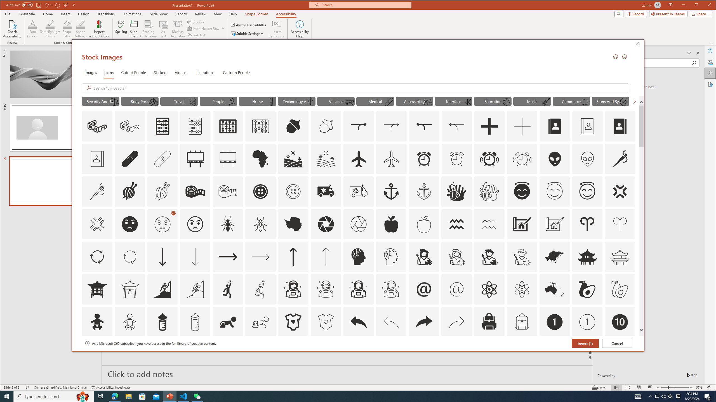 The height and width of the screenshot is (402, 716). I want to click on AutomationID: Icons_Mercury_M, so click(506, 102).